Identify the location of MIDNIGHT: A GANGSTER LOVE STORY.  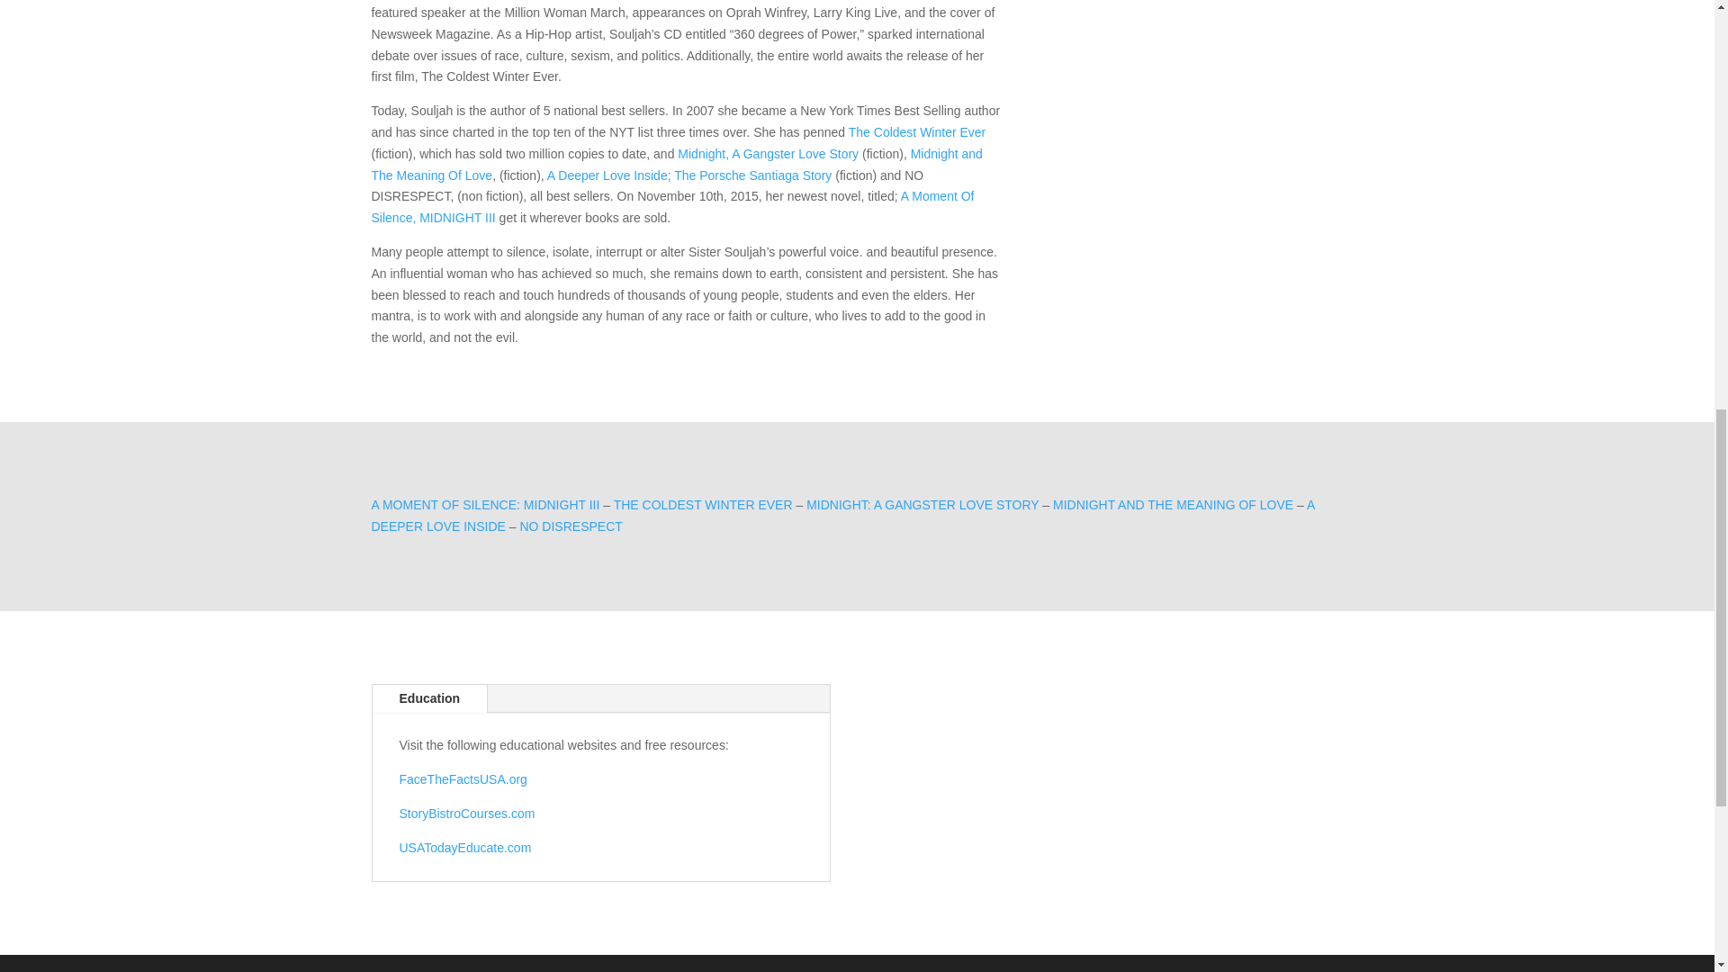
(922, 504).